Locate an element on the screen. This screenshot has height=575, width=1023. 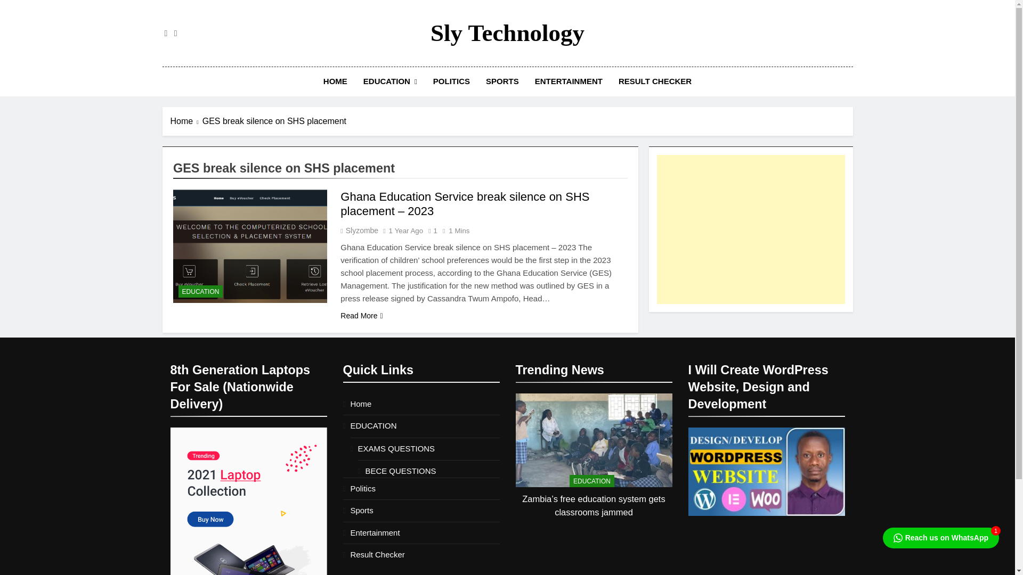
POLITICS is located at coordinates (451, 81).